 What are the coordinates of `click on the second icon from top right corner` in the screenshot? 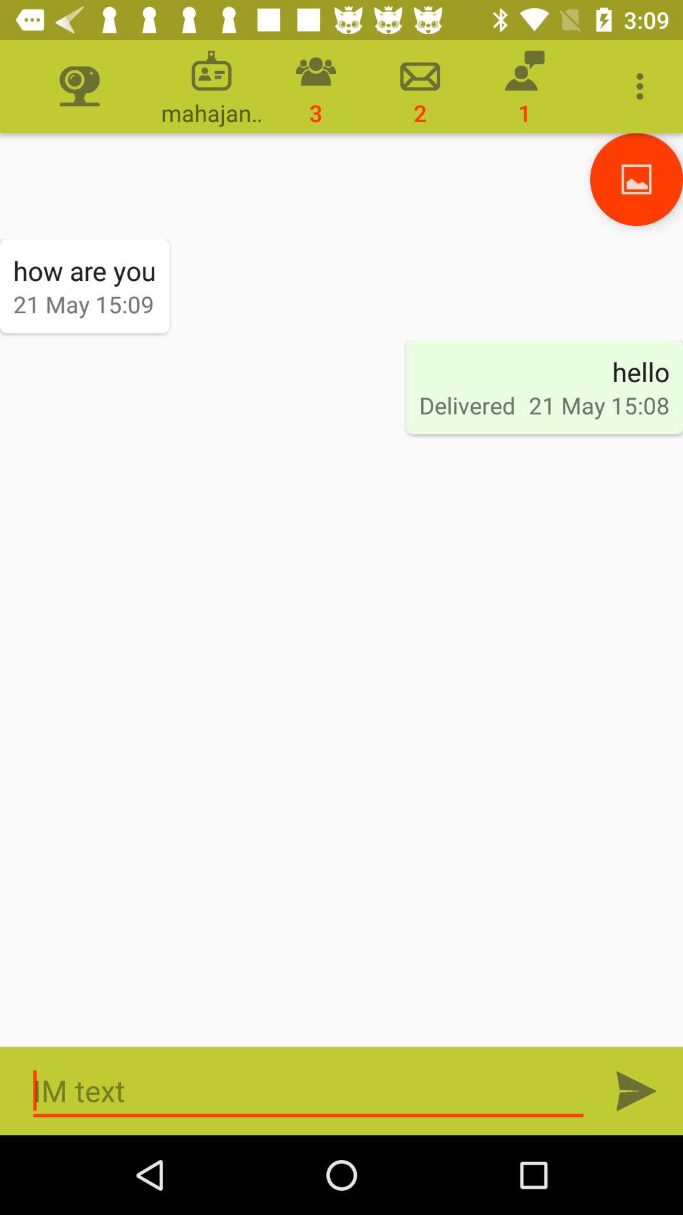 It's located at (524, 86).